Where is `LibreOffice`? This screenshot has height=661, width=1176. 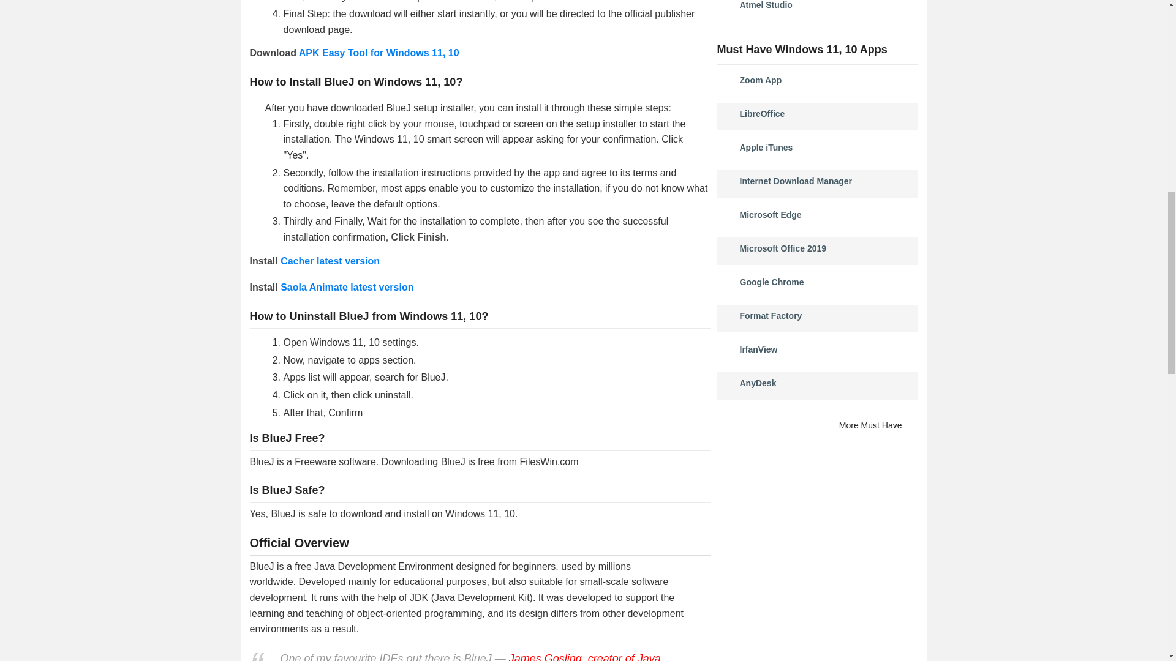 LibreOffice is located at coordinates (762, 114).